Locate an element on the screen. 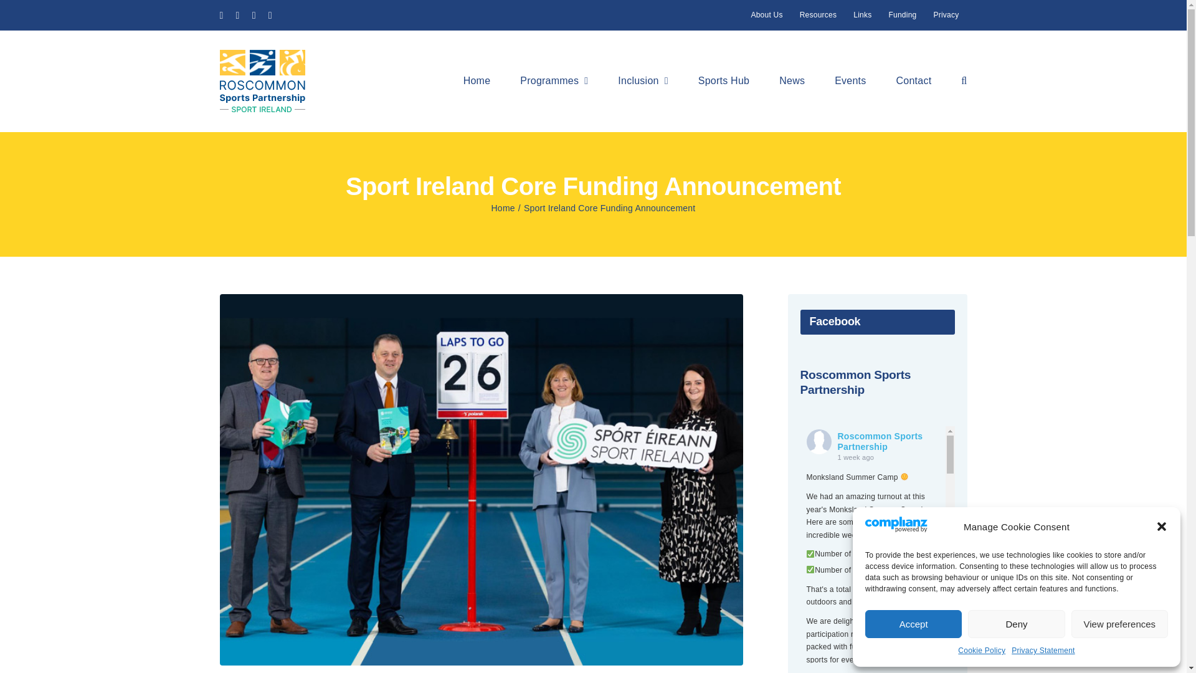 The image size is (1196, 673). Funding is located at coordinates (1120, 623).